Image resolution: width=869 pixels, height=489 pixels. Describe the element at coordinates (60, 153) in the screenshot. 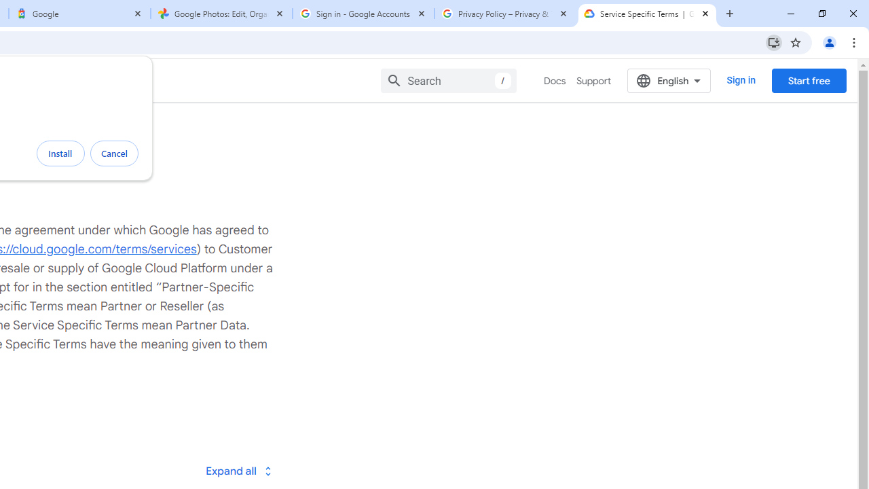

I see `Install` at that location.